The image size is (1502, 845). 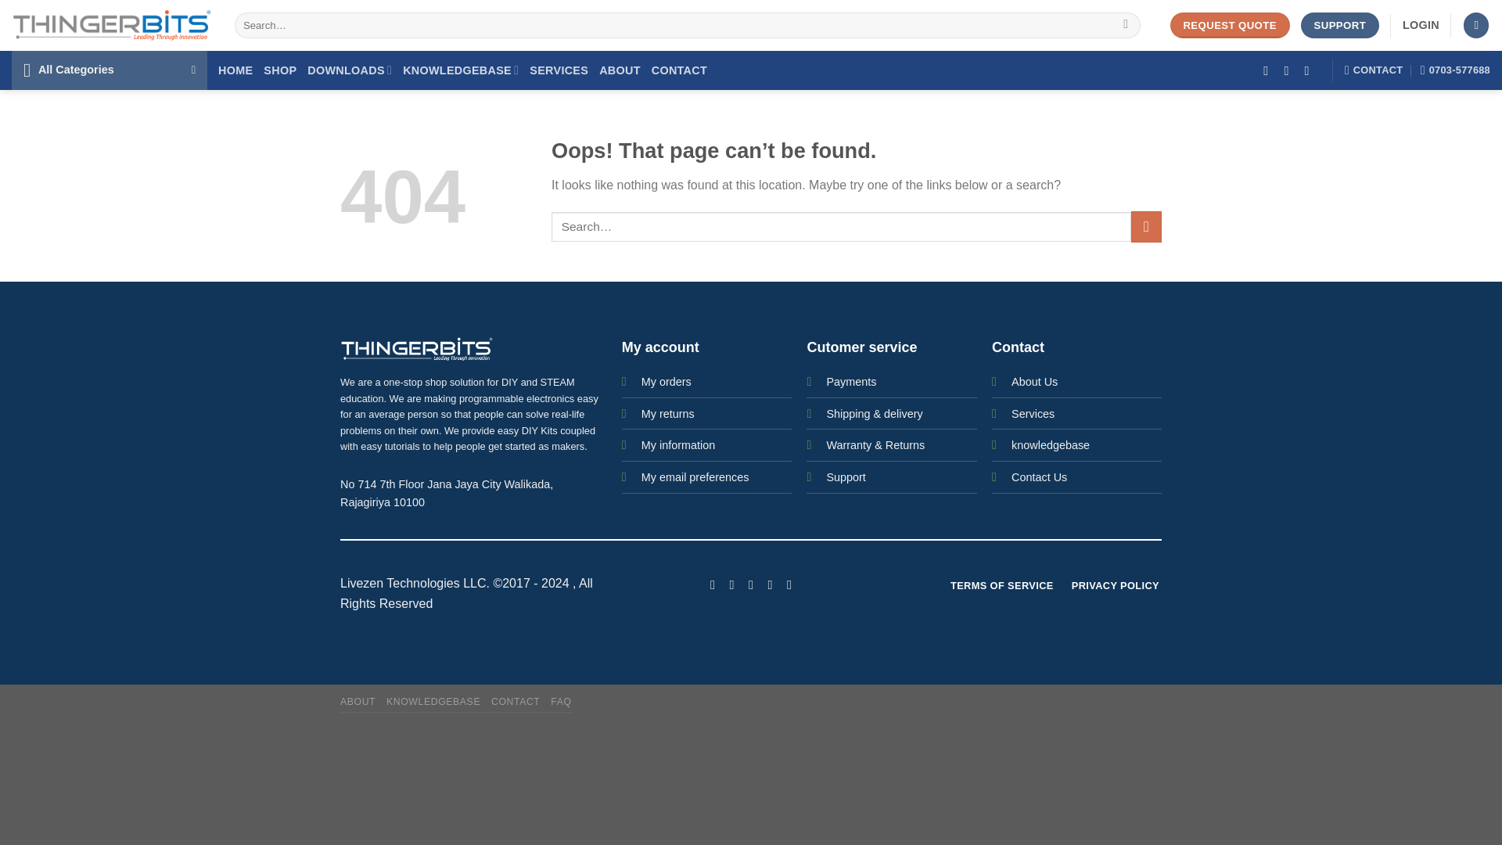 What do you see at coordinates (770, 584) in the screenshot?
I see `Follow on LinkedIn` at bounding box center [770, 584].